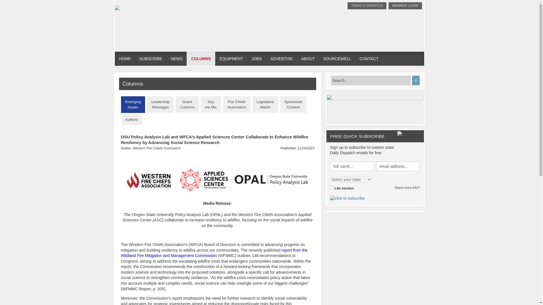  I want to click on MEMBER LOGIN, so click(332, 188).